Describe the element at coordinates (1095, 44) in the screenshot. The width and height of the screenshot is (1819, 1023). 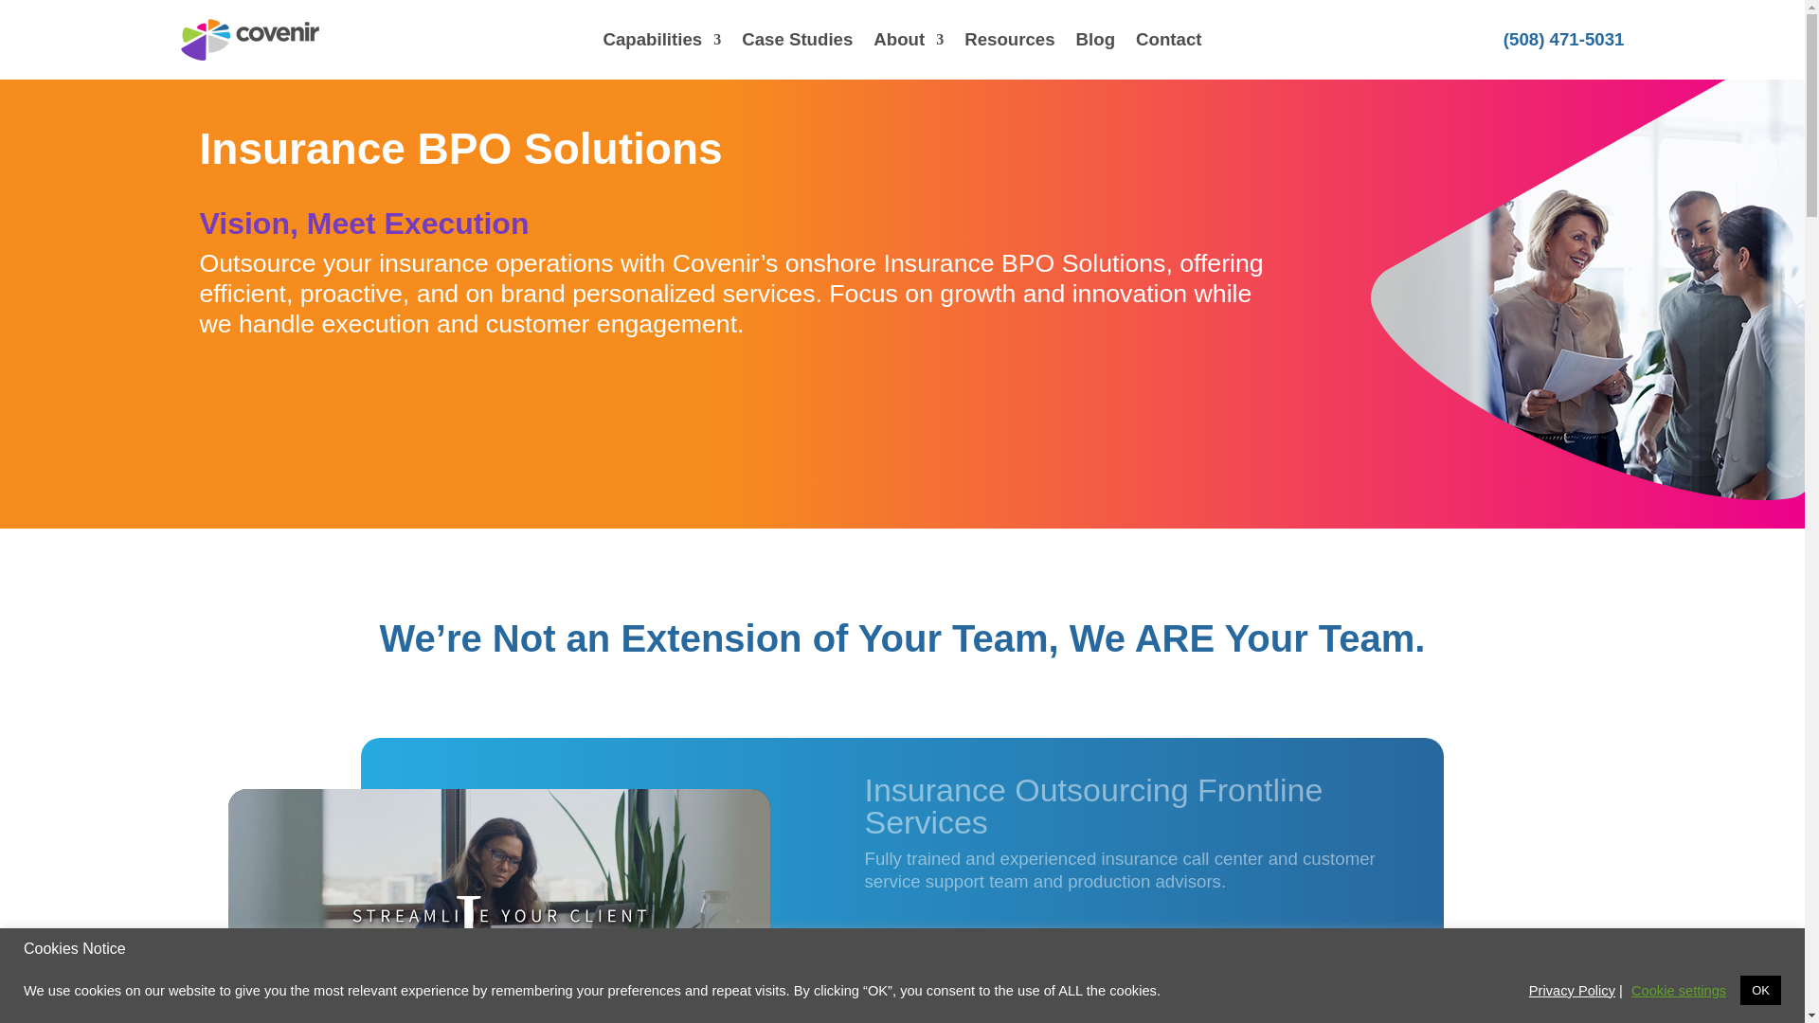
I see `Blog` at that location.